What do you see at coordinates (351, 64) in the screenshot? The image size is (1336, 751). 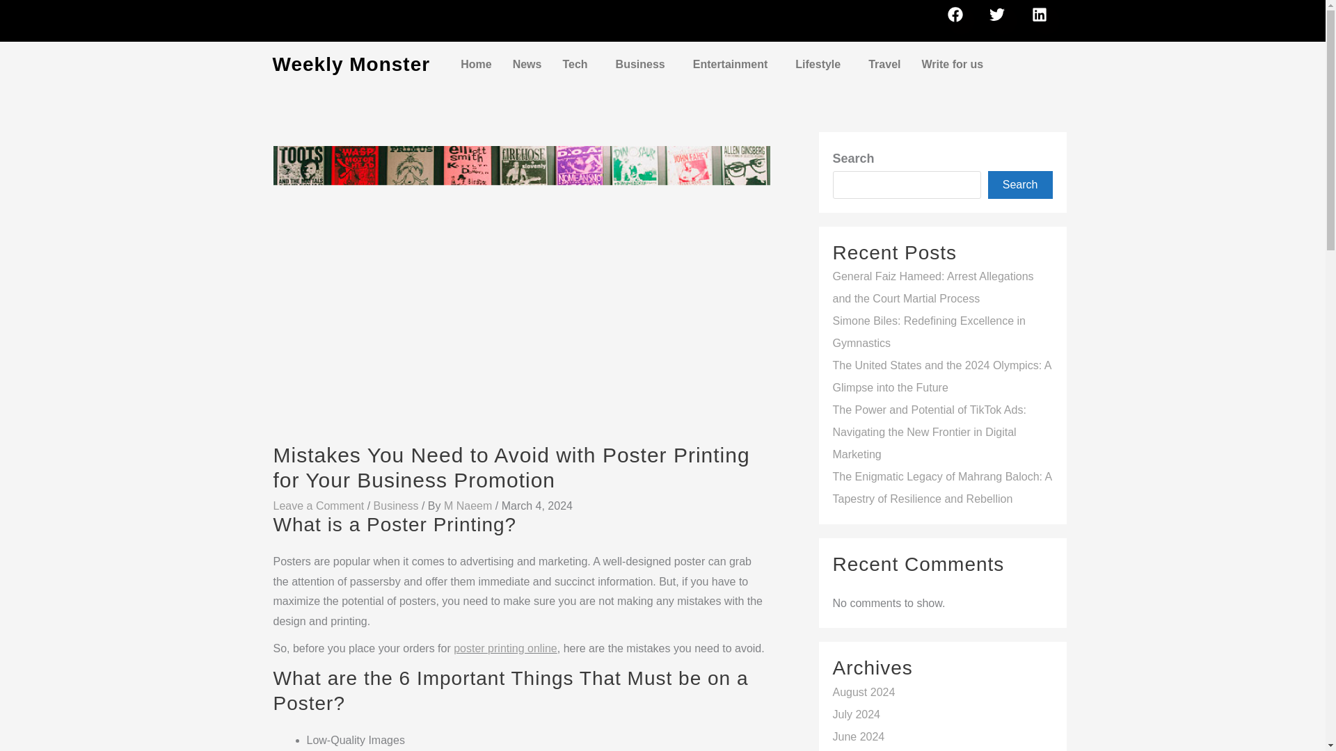 I see `Weekly Monster` at bounding box center [351, 64].